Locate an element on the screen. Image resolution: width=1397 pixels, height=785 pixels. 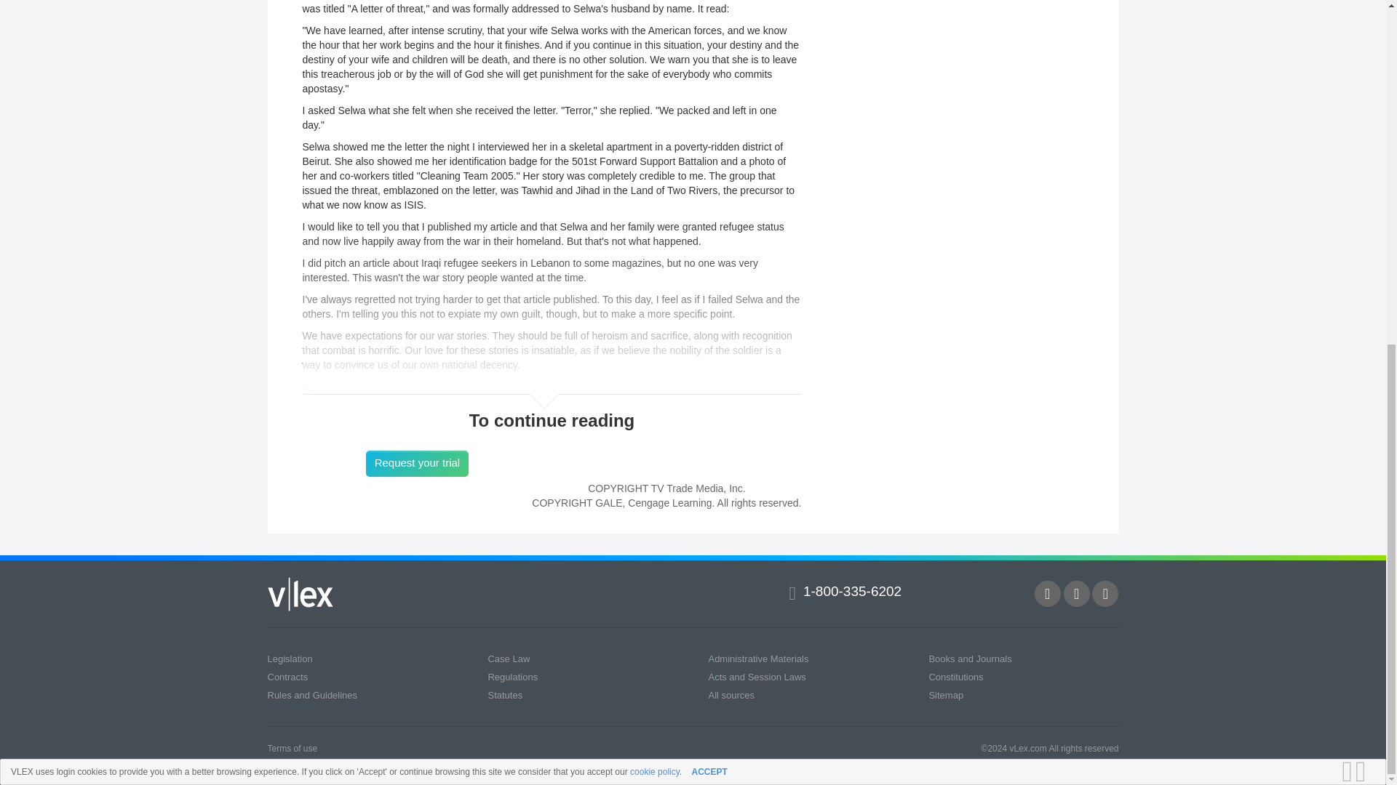
All sources is located at coordinates (731, 695).